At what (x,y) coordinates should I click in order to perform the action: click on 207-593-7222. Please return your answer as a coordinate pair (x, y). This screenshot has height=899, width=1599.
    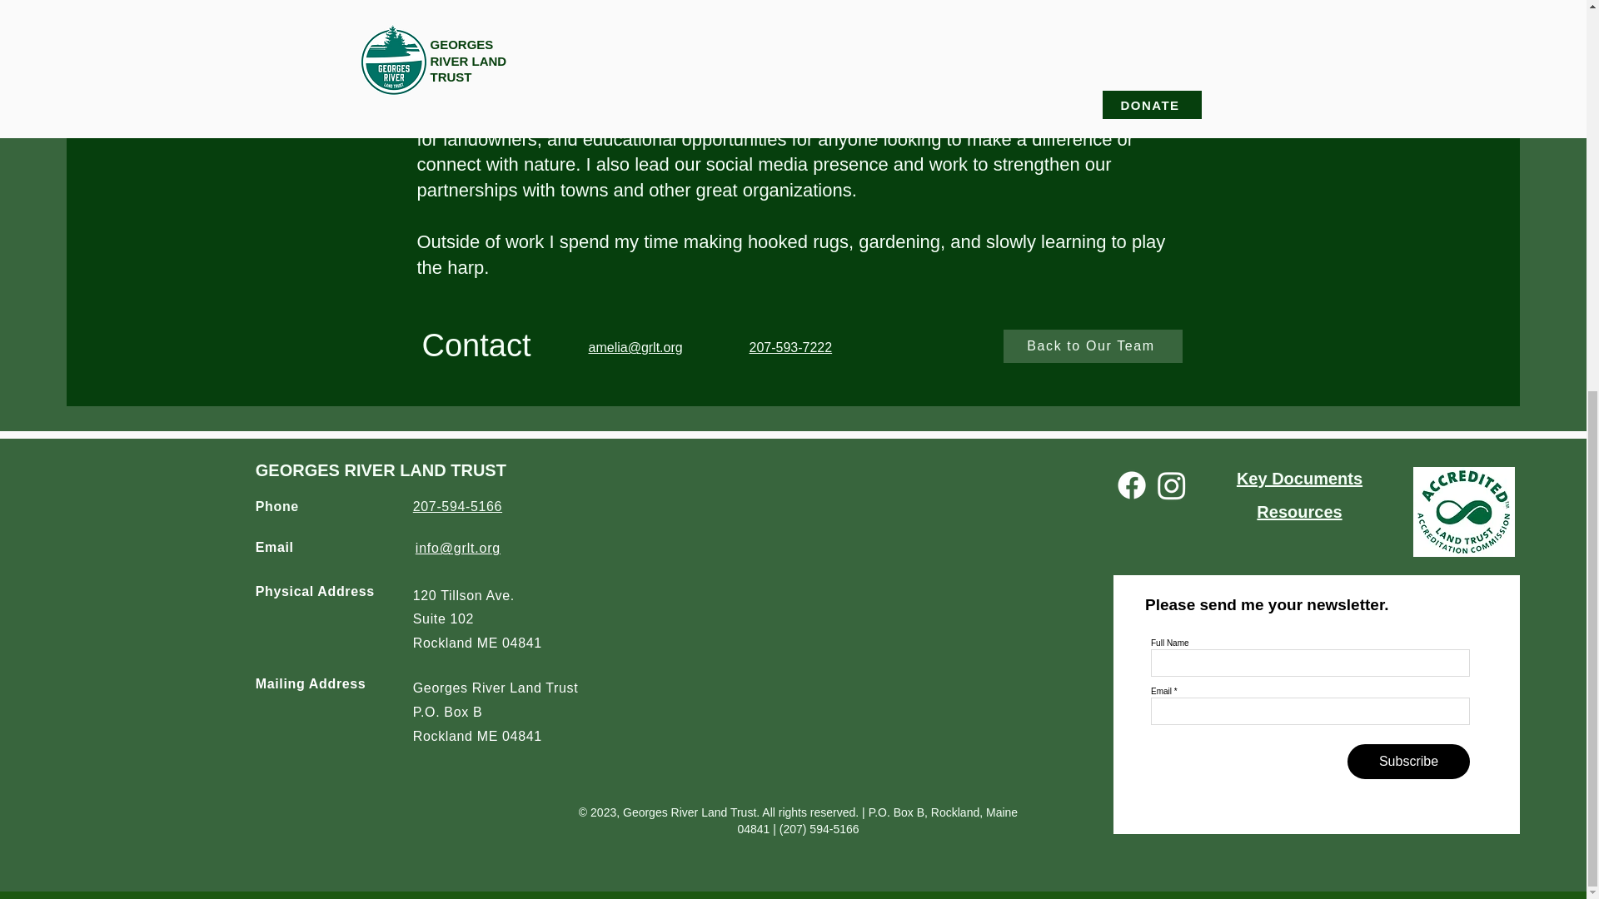
    Looking at the image, I should click on (791, 347).